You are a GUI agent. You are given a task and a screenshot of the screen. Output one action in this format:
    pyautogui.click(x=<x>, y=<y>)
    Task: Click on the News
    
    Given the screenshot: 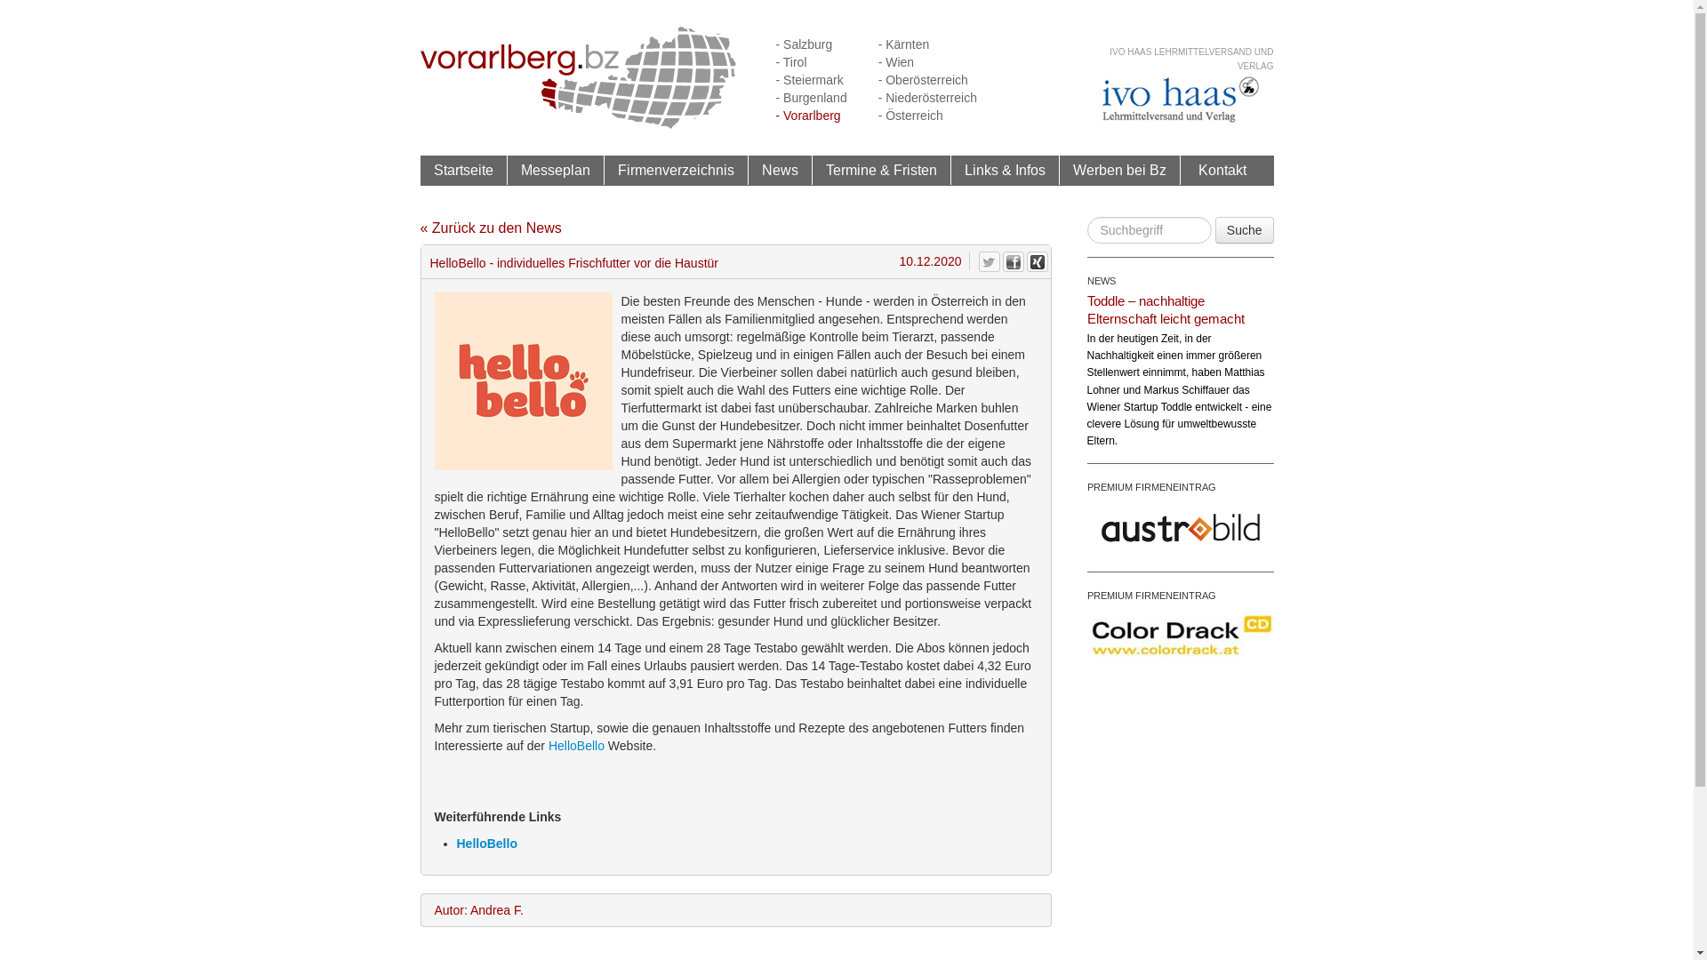 What is the action you would take?
    pyautogui.click(x=779, y=170)
    